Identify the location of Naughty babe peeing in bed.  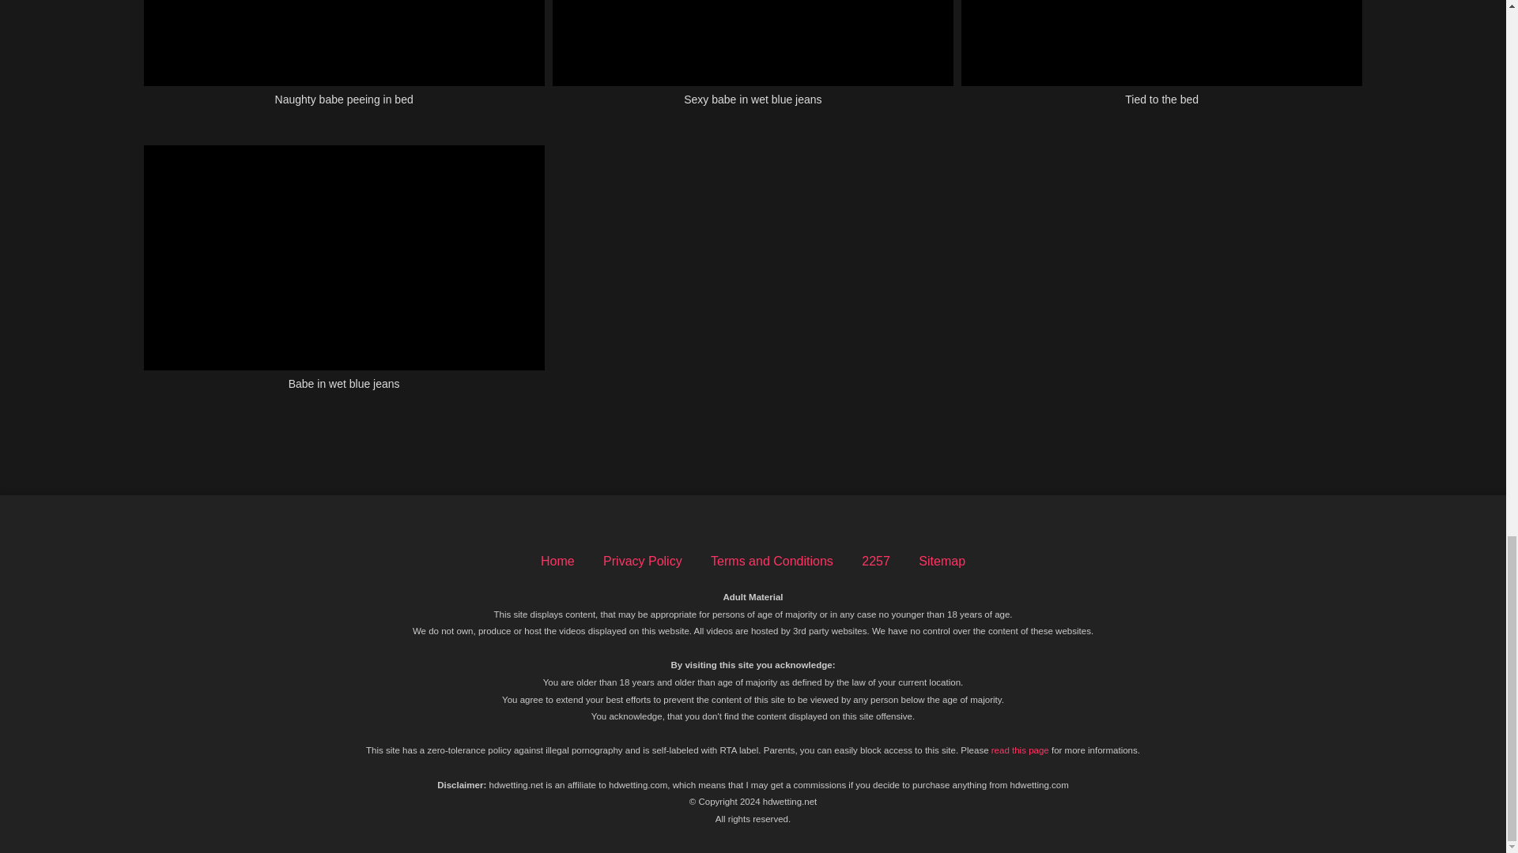
(345, 62).